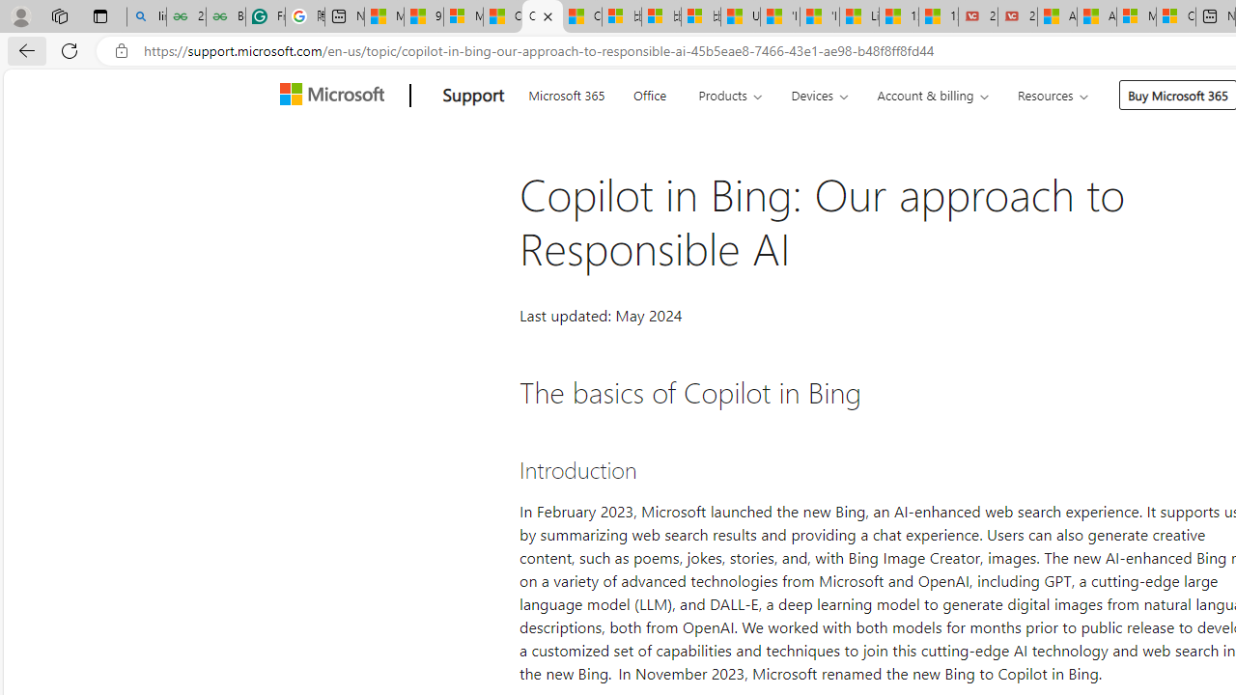 This screenshot has width=1236, height=695. Describe the element at coordinates (741, 17) in the screenshot. I see `USA TODAY - MSN` at that location.